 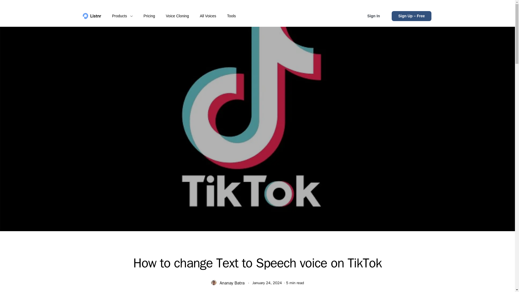 I want to click on Pricing, so click(x=149, y=16).